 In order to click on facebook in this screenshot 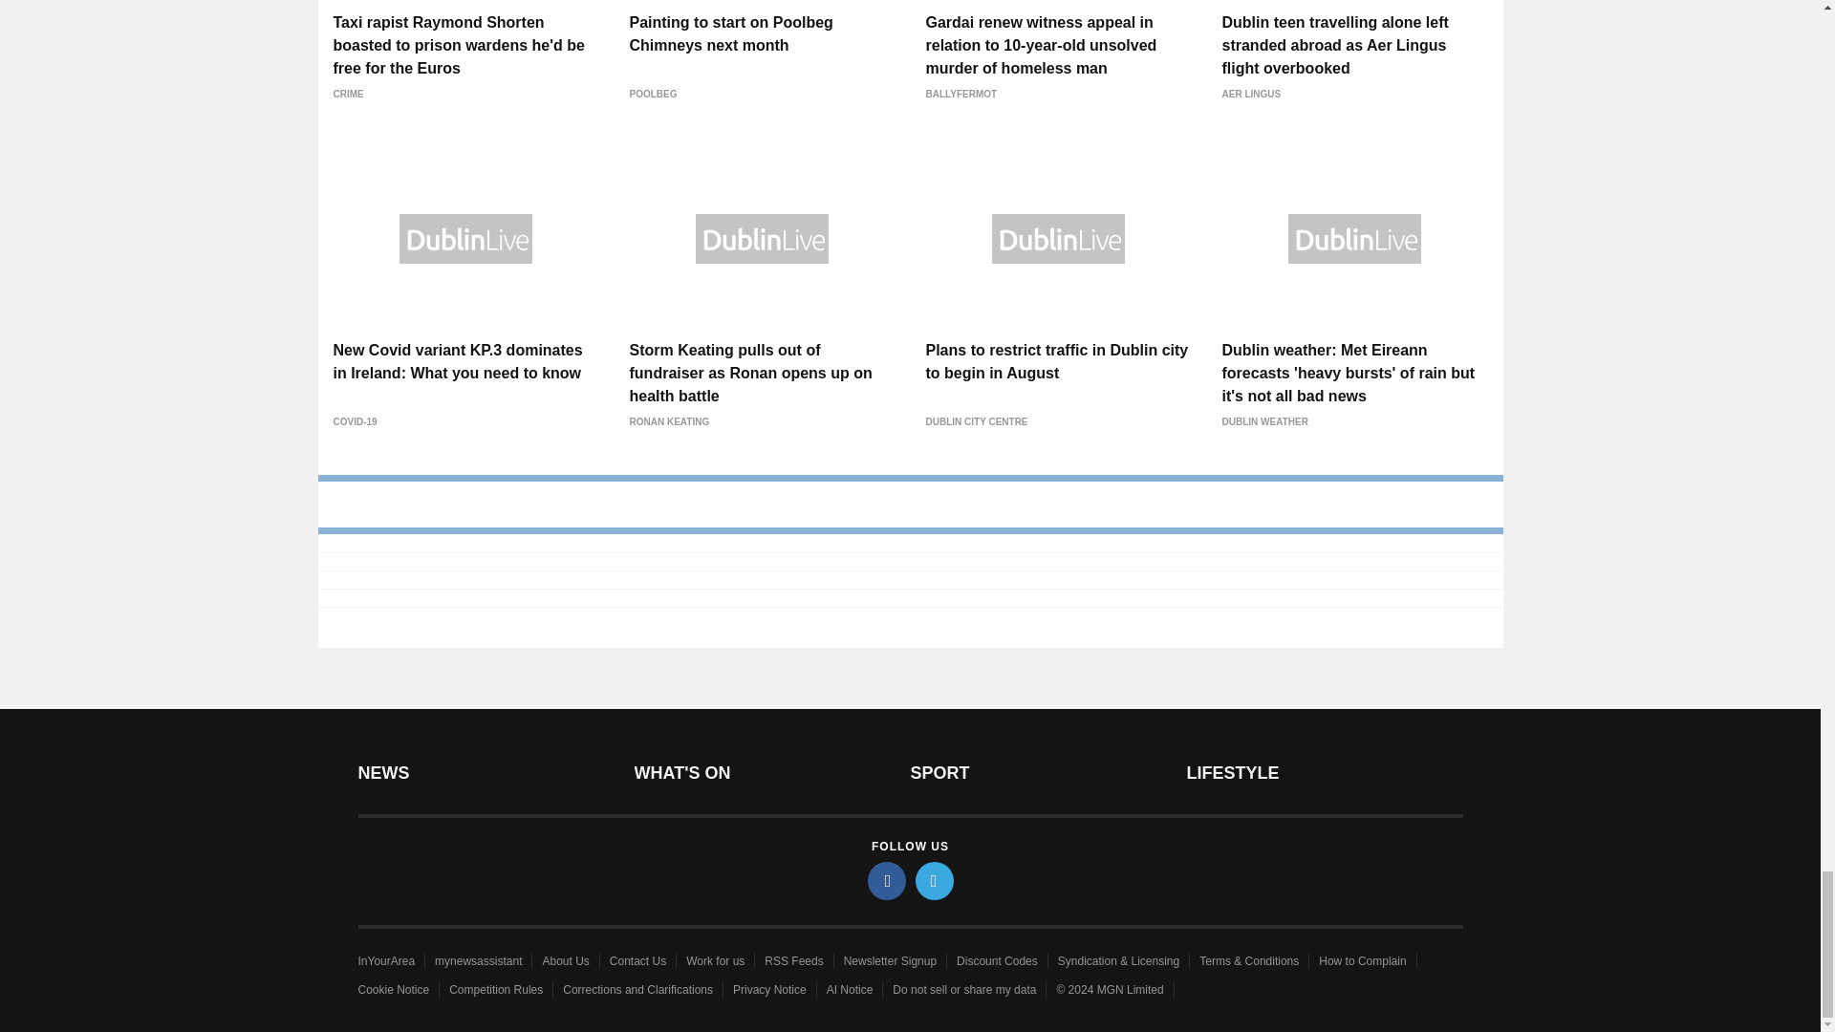, I will do `click(887, 880)`.